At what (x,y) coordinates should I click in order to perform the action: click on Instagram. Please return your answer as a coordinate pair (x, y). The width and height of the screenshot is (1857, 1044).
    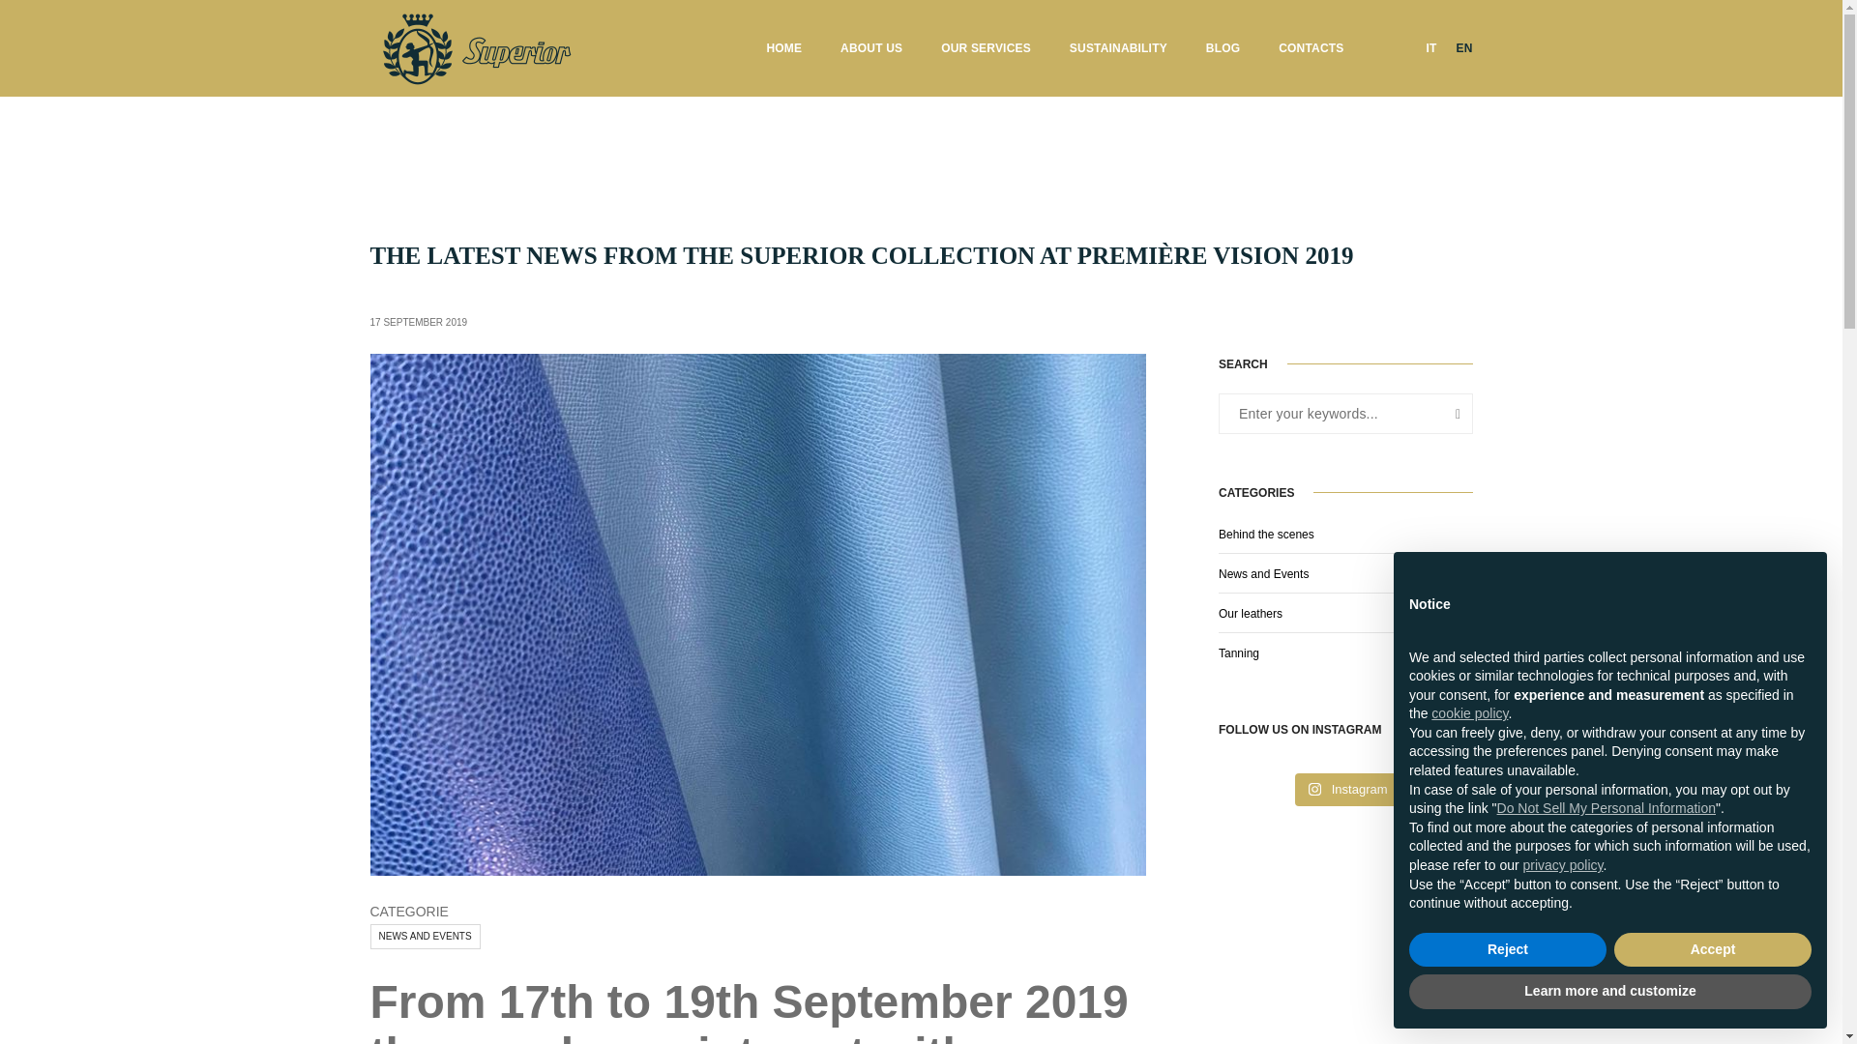
    Looking at the image, I should click on (1348, 789).